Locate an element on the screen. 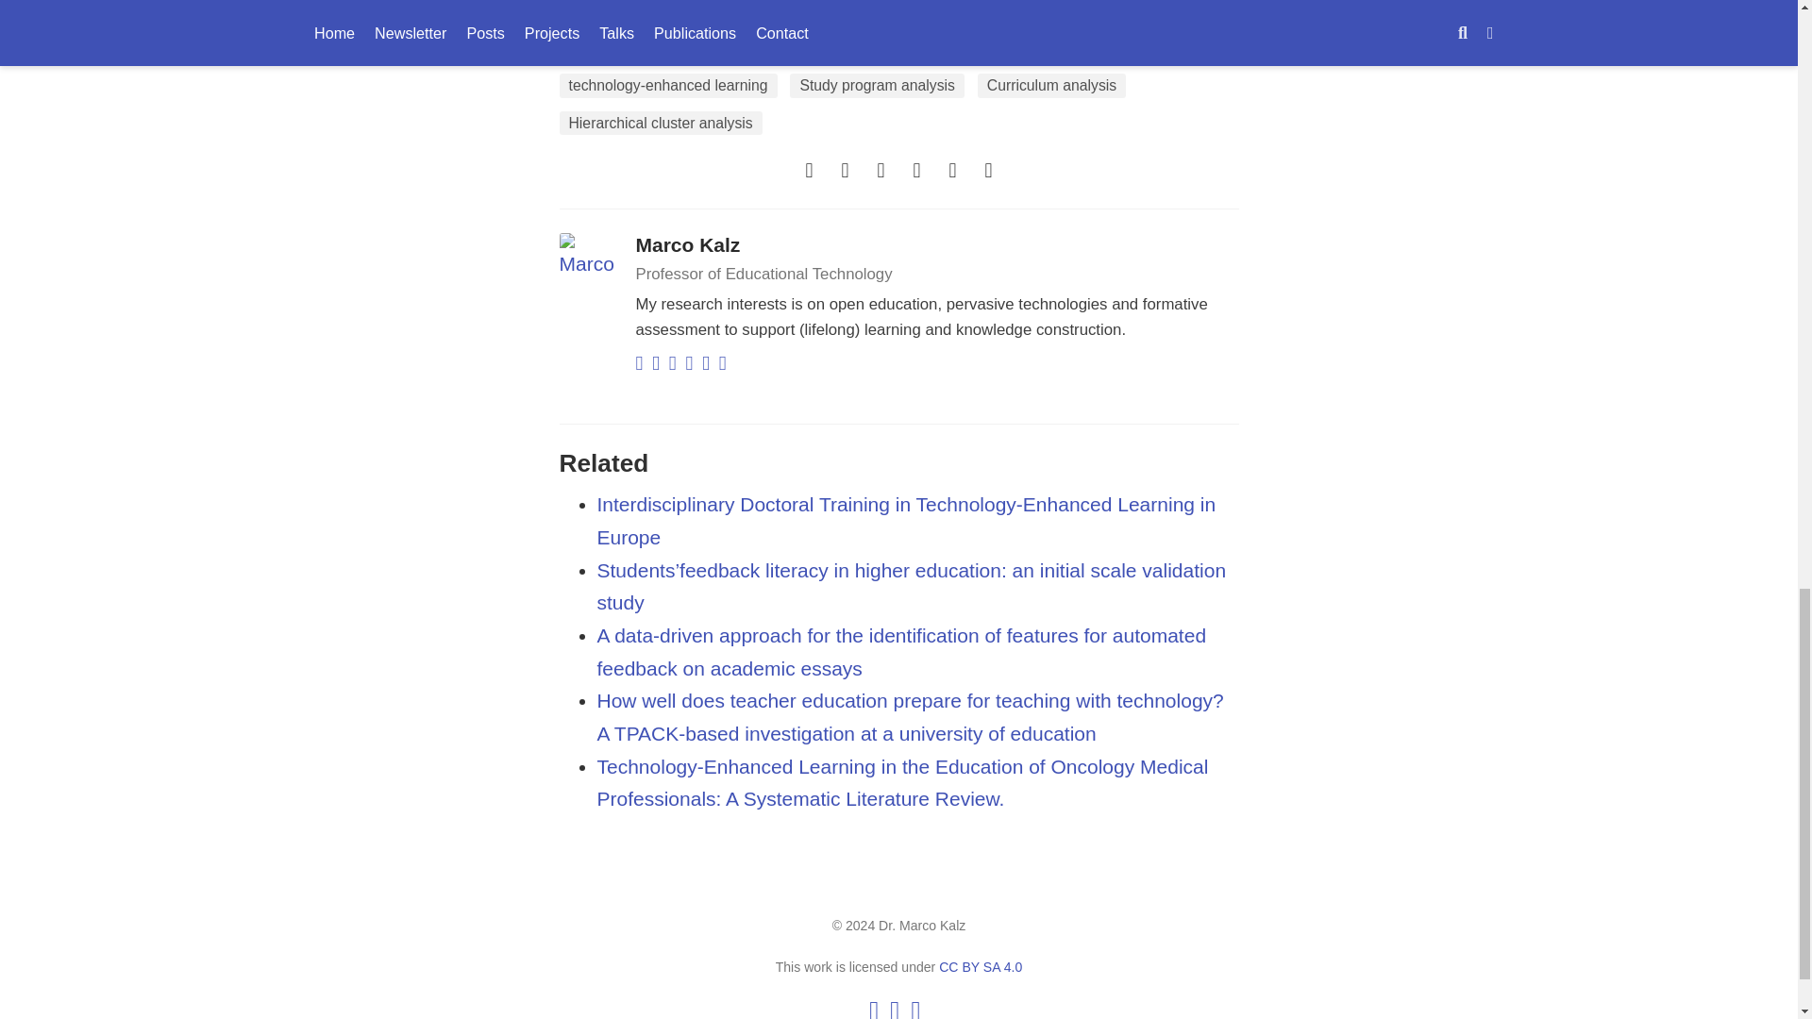 The width and height of the screenshot is (1812, 1019). Study program analysis is located at coordinates (877, 85).